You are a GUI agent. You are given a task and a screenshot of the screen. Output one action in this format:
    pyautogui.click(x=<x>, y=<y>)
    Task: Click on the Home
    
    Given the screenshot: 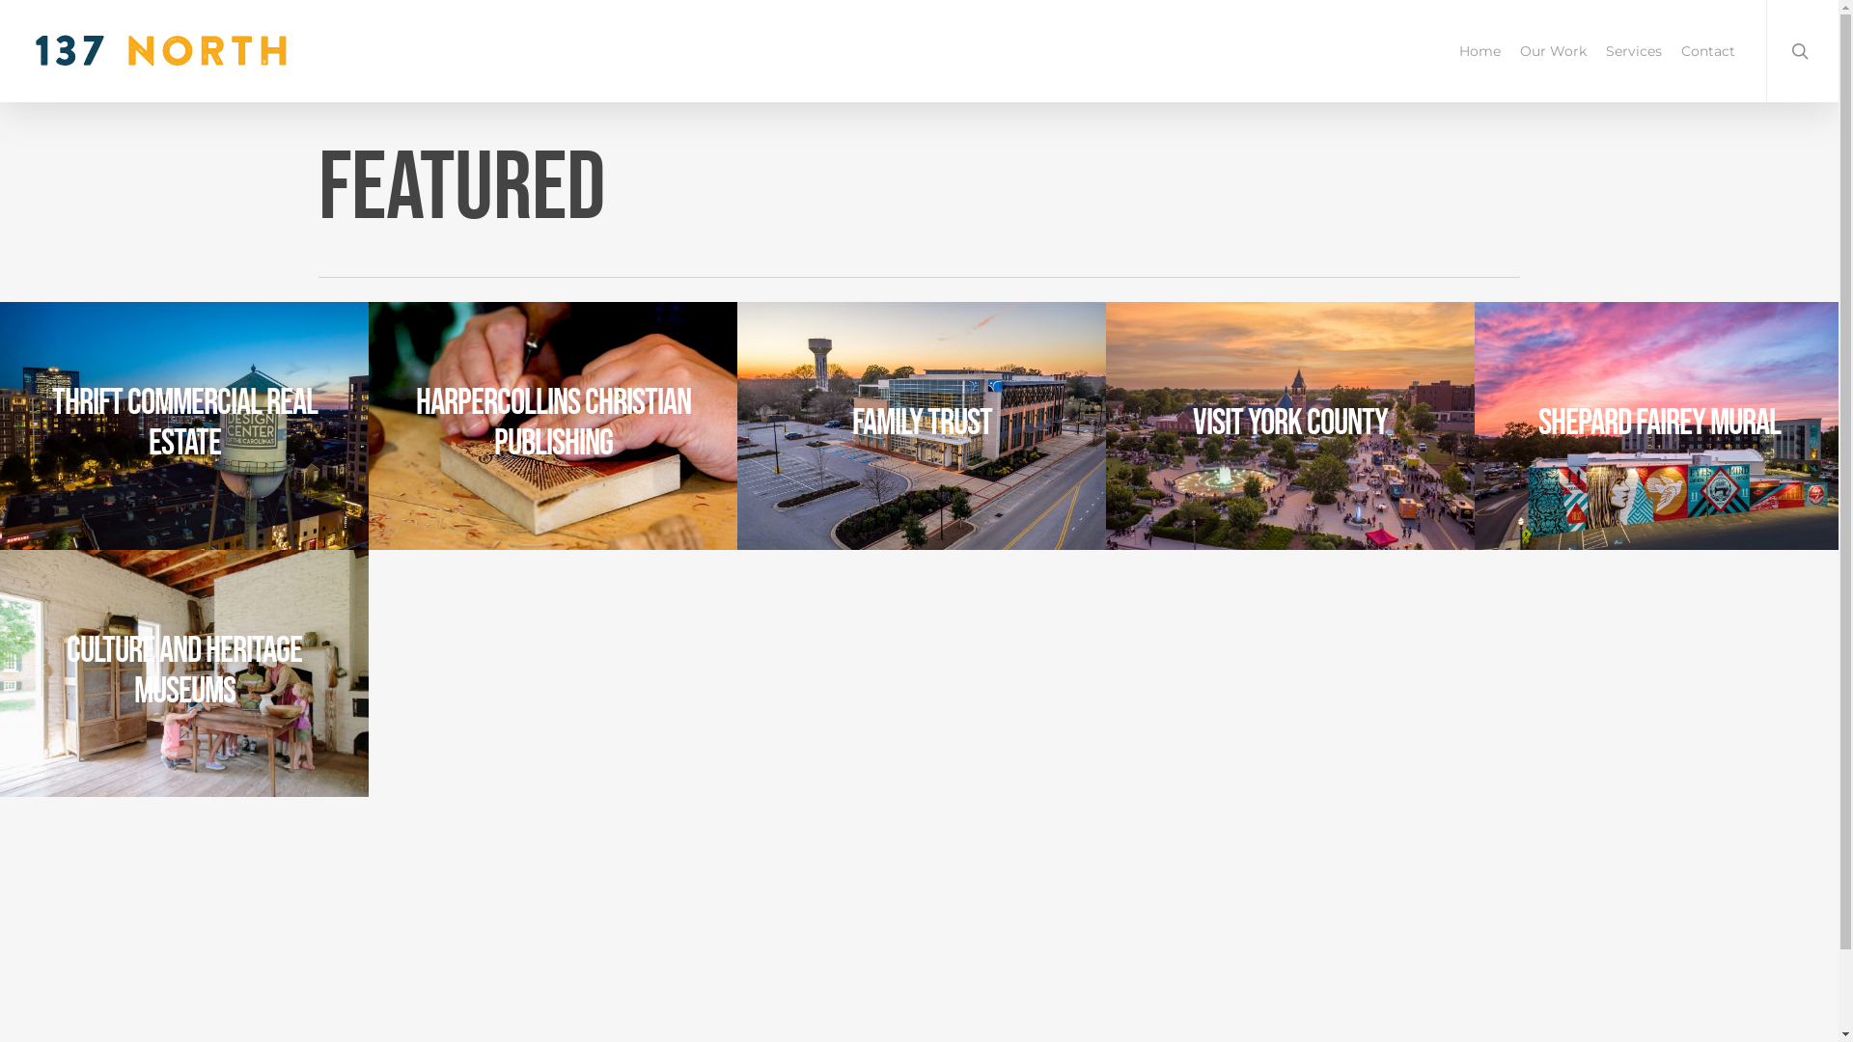 What is the action you would take?
    pyautogui.click(x=1480, y=51)
    